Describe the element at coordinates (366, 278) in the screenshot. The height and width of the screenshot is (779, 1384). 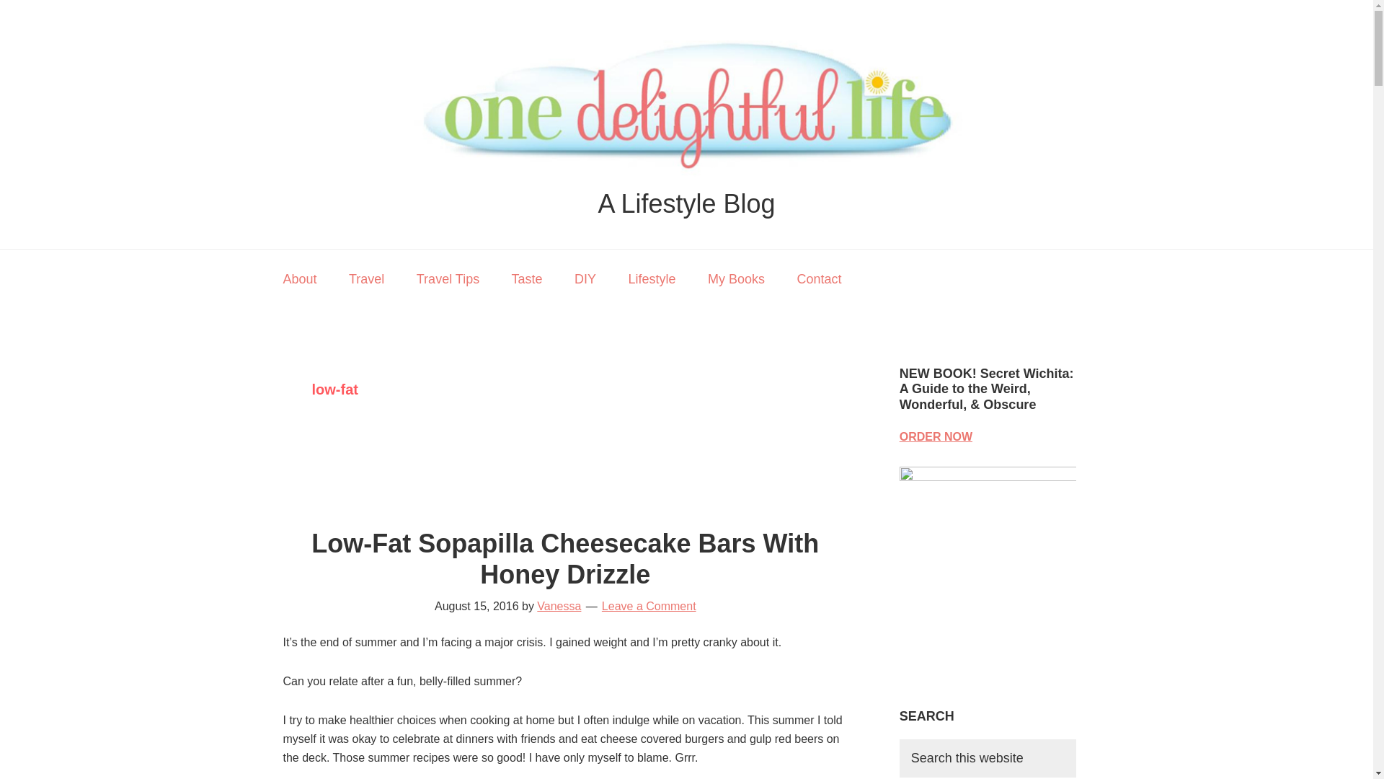
I see `Travel` at that location.